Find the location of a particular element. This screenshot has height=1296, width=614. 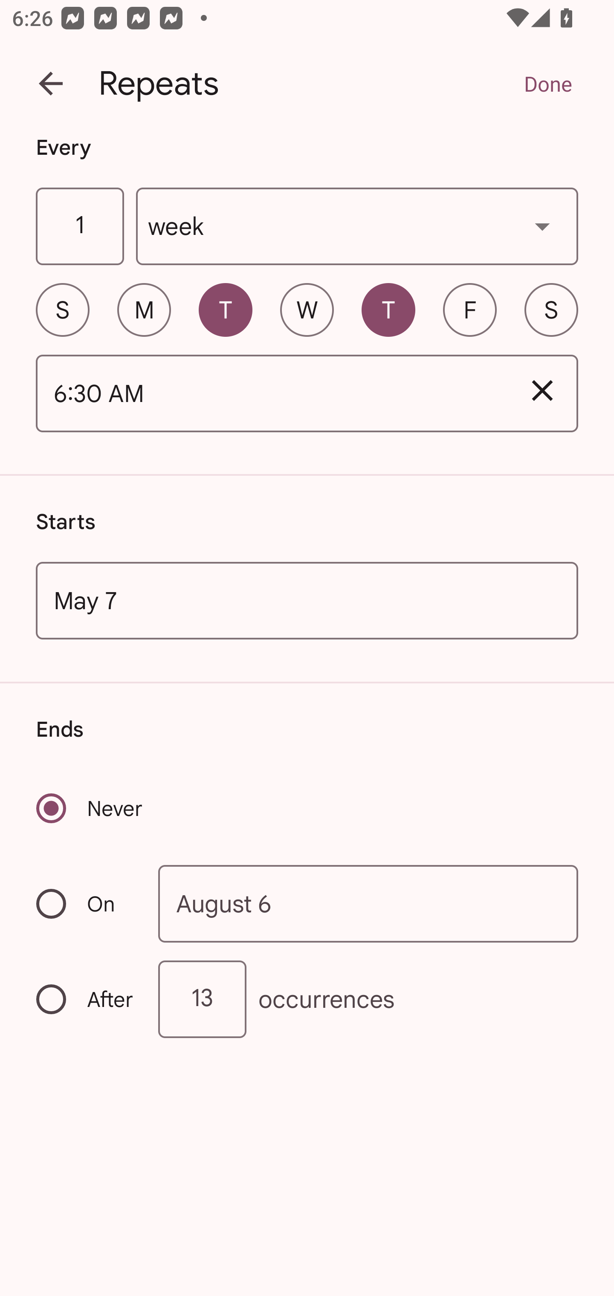

Back is located at coordinates (51, 84).